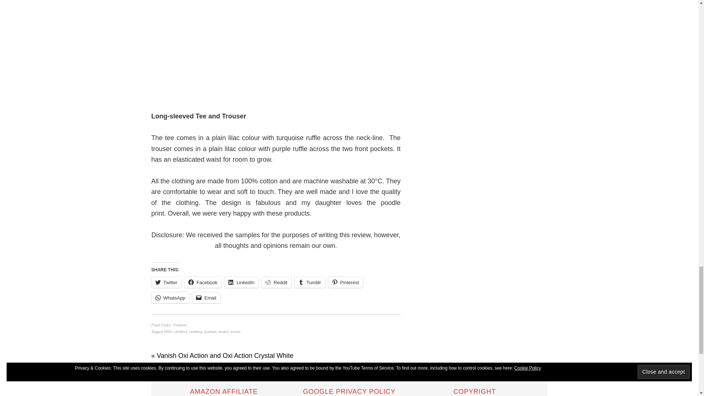 The height and width of the screenshot is (396, 704). Describe the element at coordinates (241, 282) in the screenshot. I see `Click to share on LinkedIn` at that location.